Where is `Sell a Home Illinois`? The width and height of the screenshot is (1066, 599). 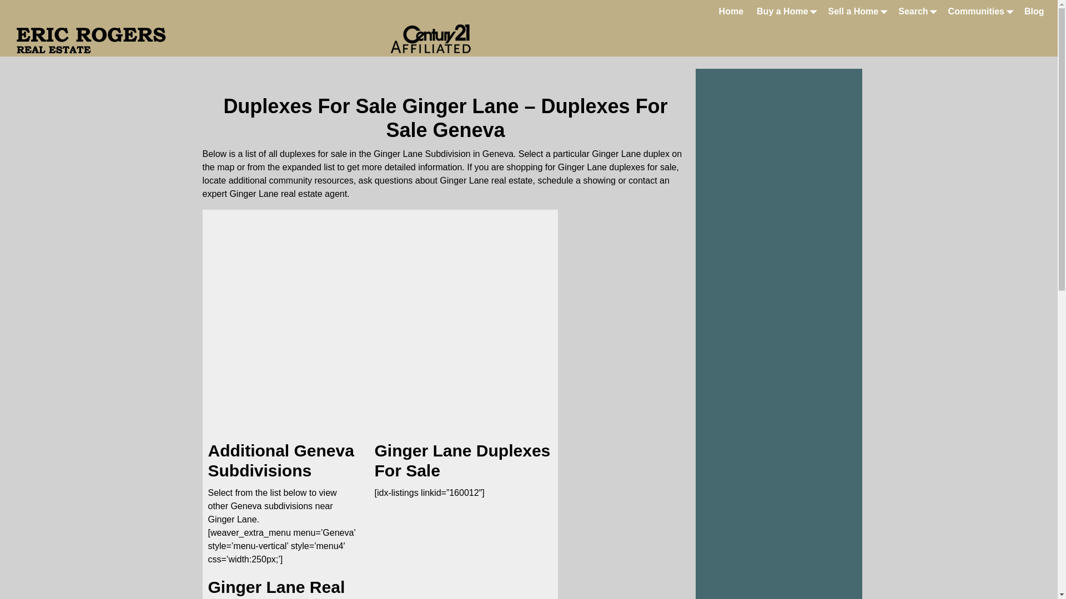
Sell a Home Illinois is located at coordinates (857, 11).